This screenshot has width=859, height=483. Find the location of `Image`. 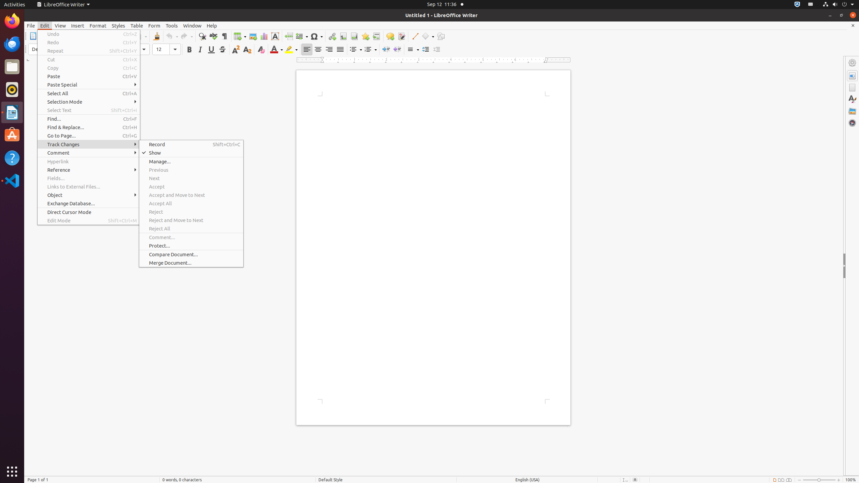

Image is located at coordinates (253, 36).